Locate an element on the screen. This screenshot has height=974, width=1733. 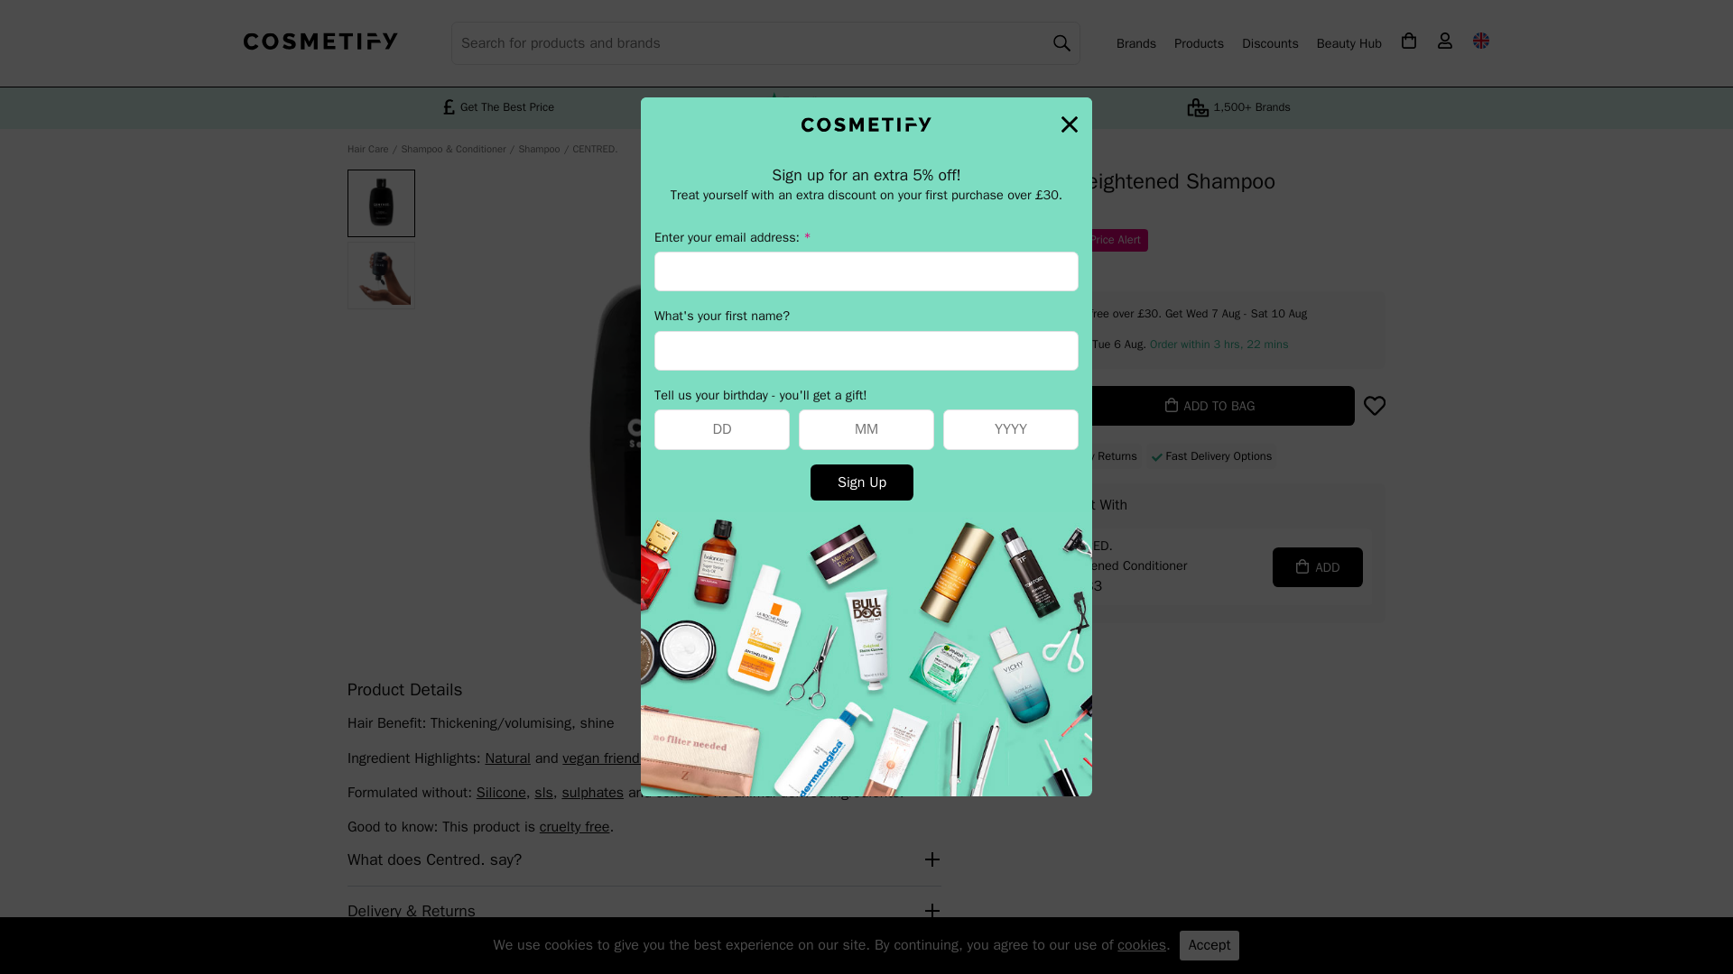
Discounts is located at coordinates (1270, 43).